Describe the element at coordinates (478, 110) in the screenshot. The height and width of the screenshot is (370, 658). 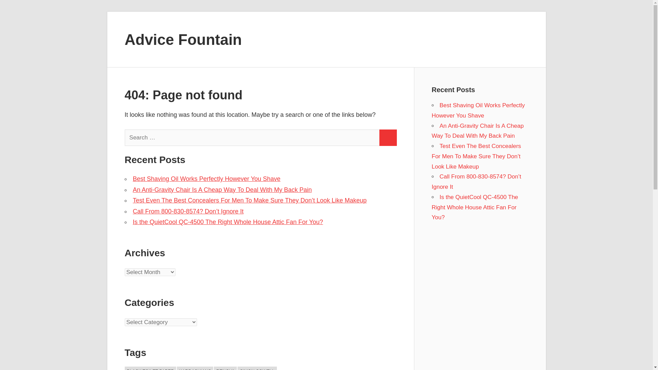
I see `Best Shaving Oil Works Perfectly However You Shave` at that location.